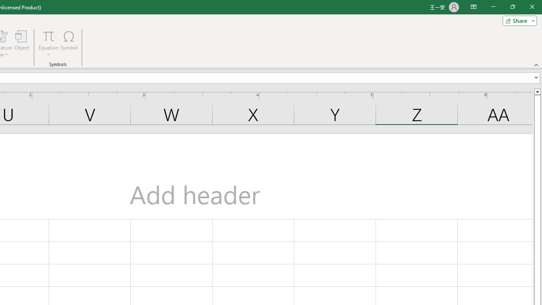  Describe the element at coordinates (48, 43) in the screenshot. I see `Equation` at that location.